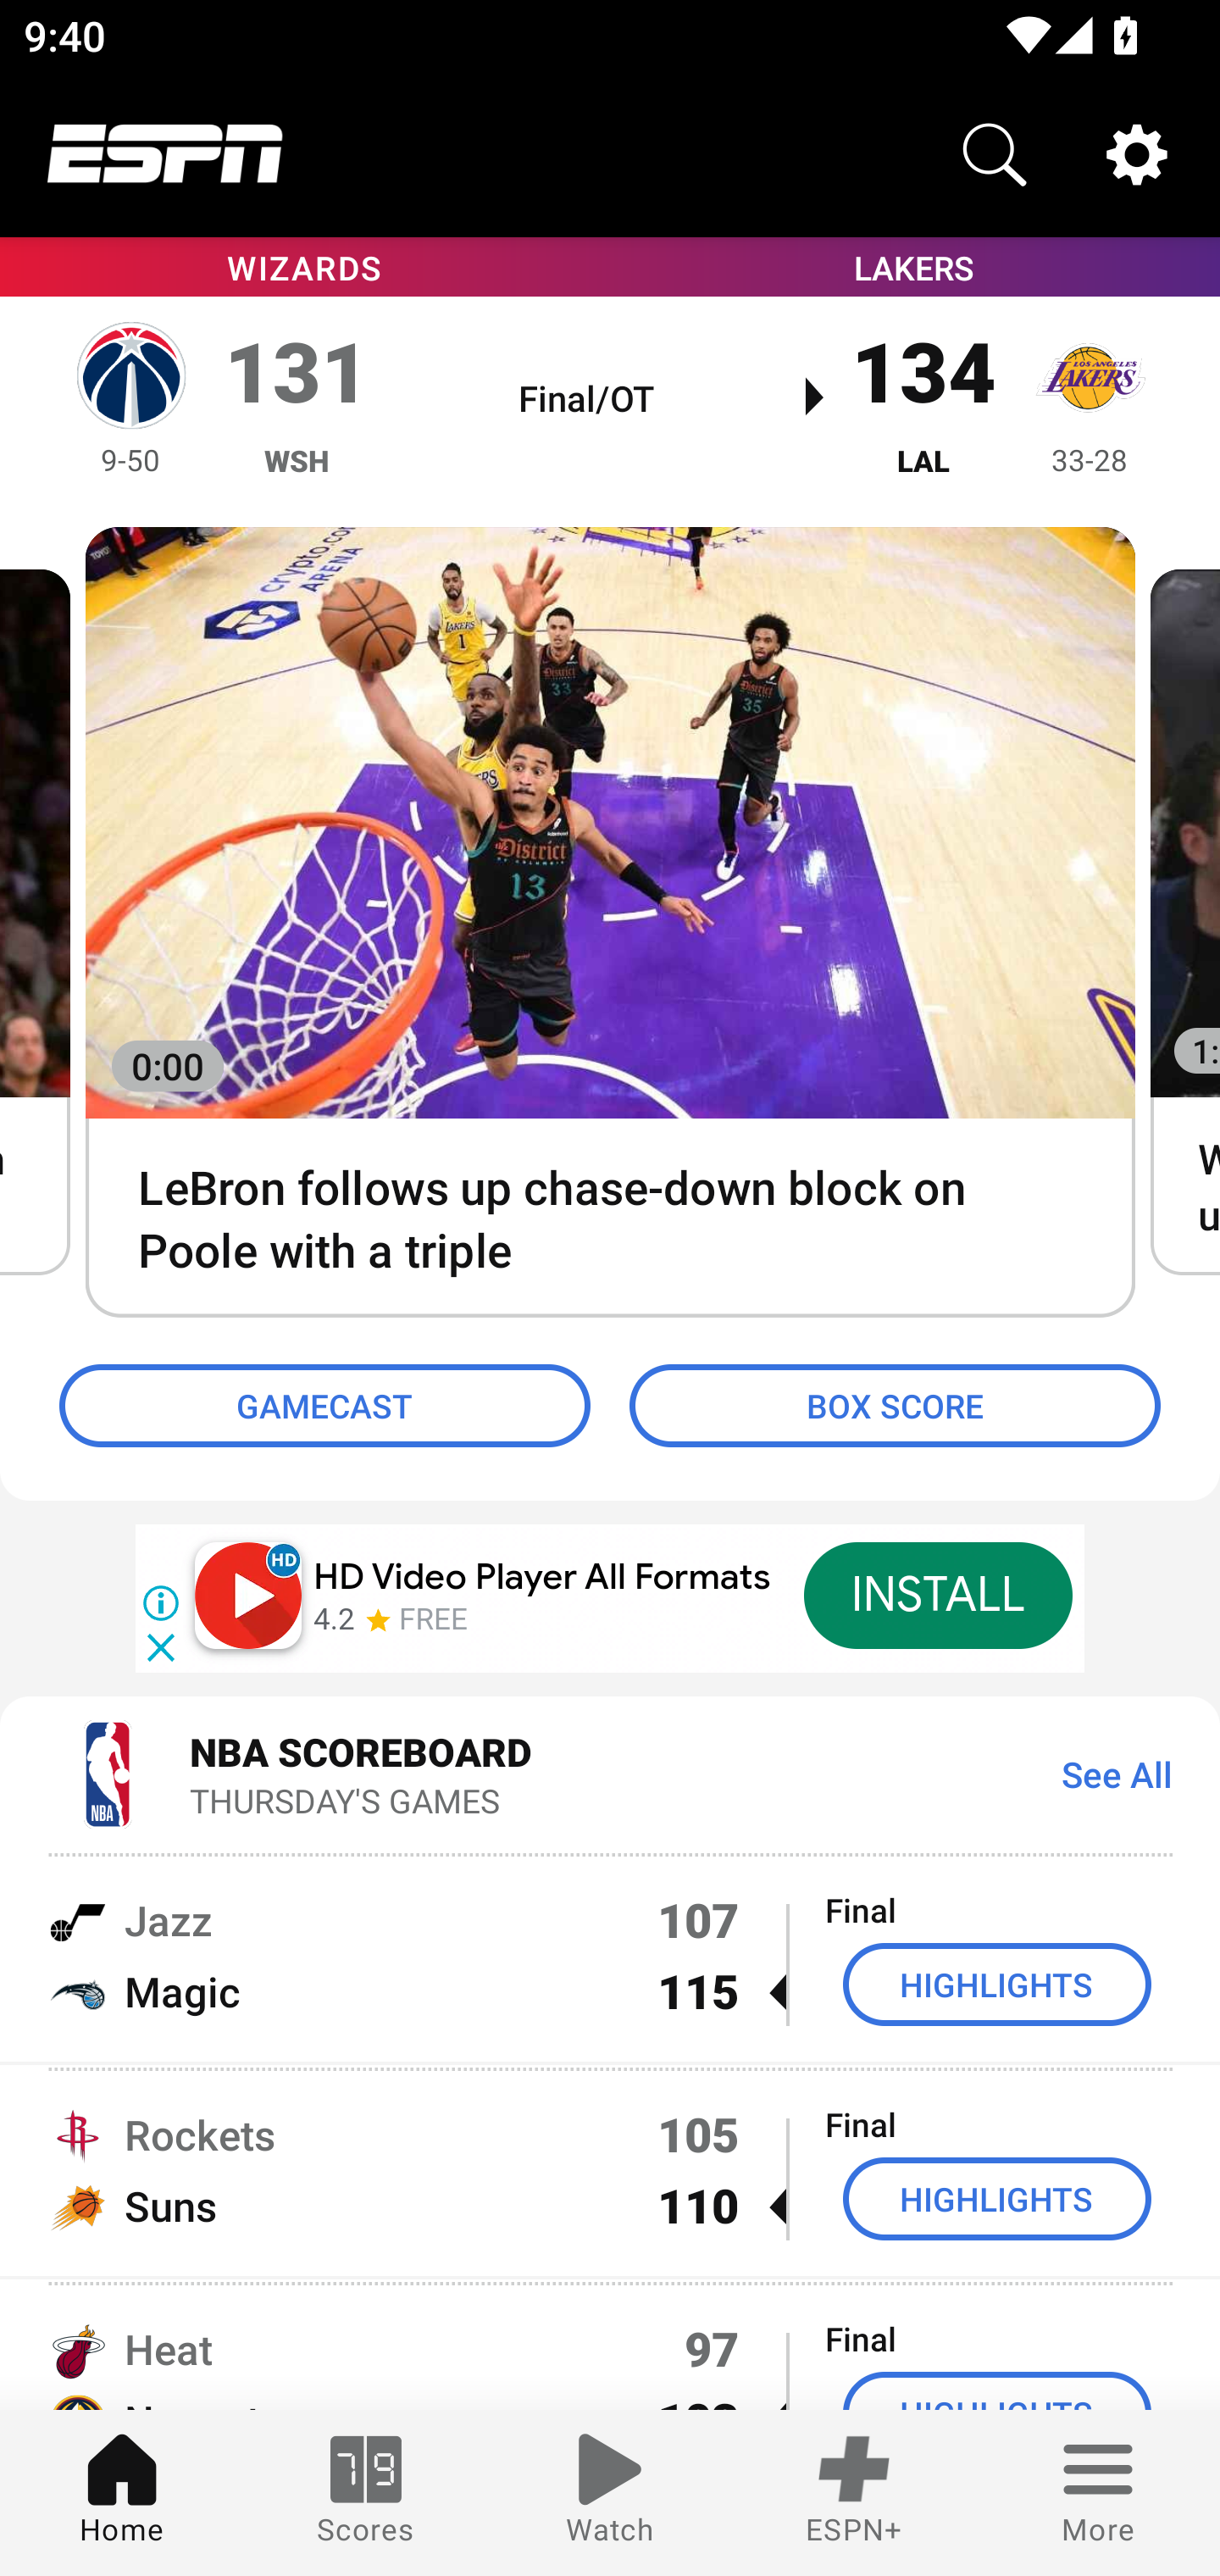 The image size is (1220, 2576). I want to click on NBA SCOREBOARD THURSDAY'S GAMES See All, so click(610, 1773).